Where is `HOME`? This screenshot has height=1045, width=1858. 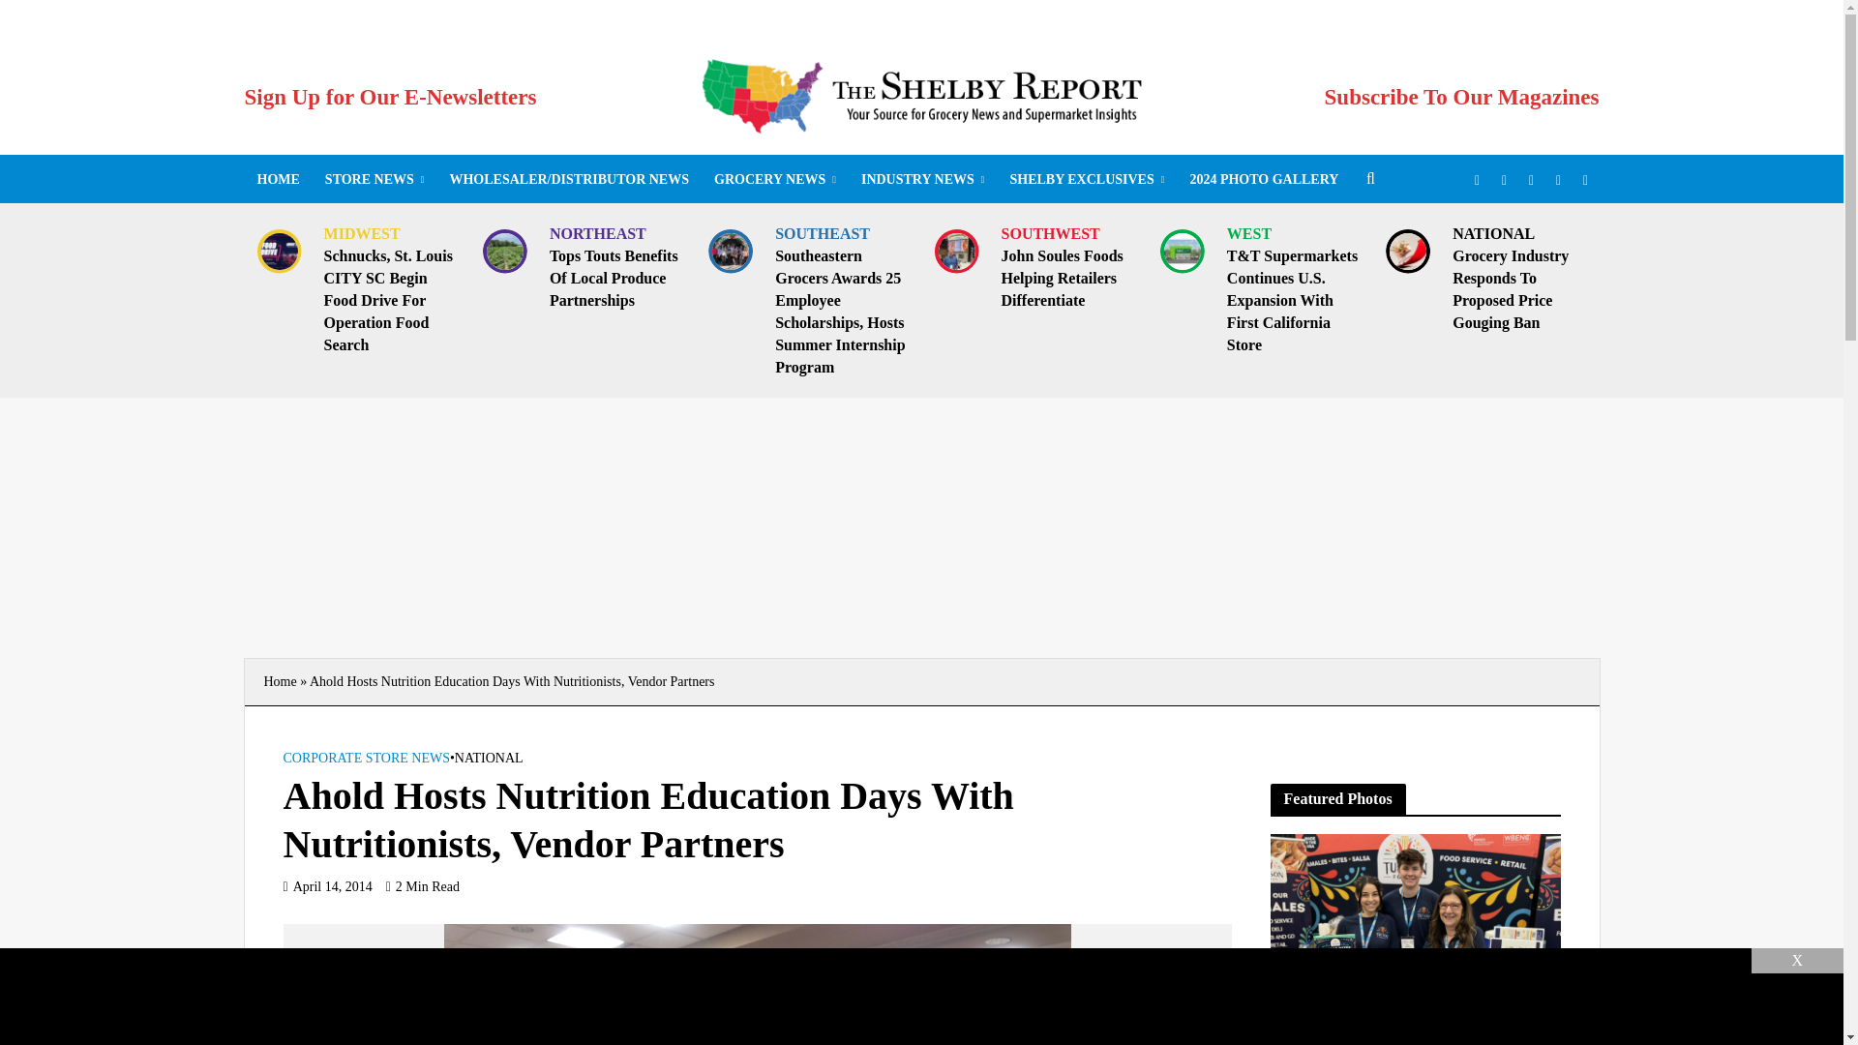
HOME is located at coordinates (277, 179).